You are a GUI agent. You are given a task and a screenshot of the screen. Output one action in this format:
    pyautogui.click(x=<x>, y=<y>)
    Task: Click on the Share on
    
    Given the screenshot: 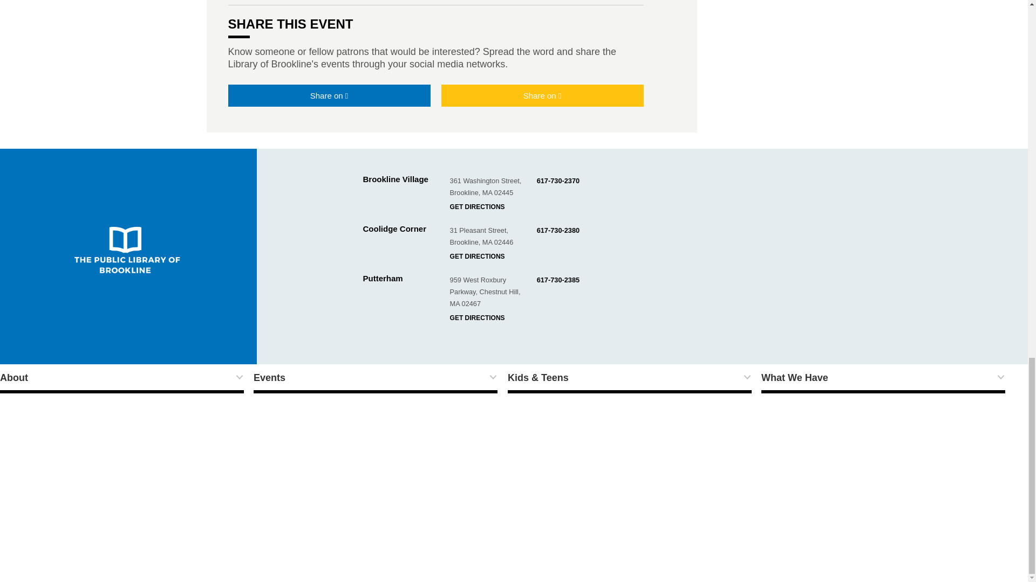 What is the action you would take?
    pyautogui.click(x=542, y=95)
    